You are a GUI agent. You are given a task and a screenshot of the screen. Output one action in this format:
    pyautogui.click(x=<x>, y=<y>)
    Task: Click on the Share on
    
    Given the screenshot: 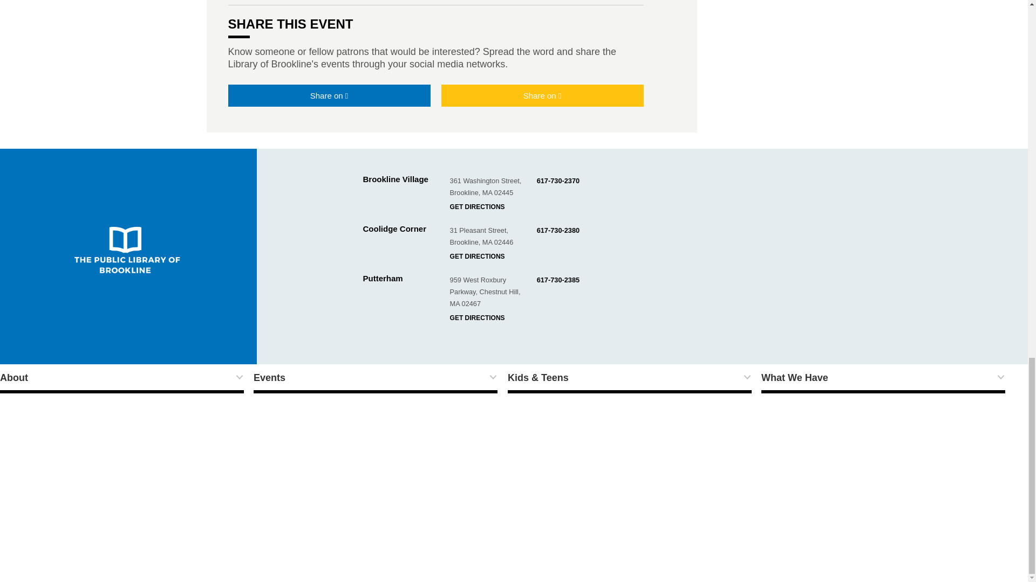 What is the action you would take?
    pyautogui.click(x=542, y=95)
    